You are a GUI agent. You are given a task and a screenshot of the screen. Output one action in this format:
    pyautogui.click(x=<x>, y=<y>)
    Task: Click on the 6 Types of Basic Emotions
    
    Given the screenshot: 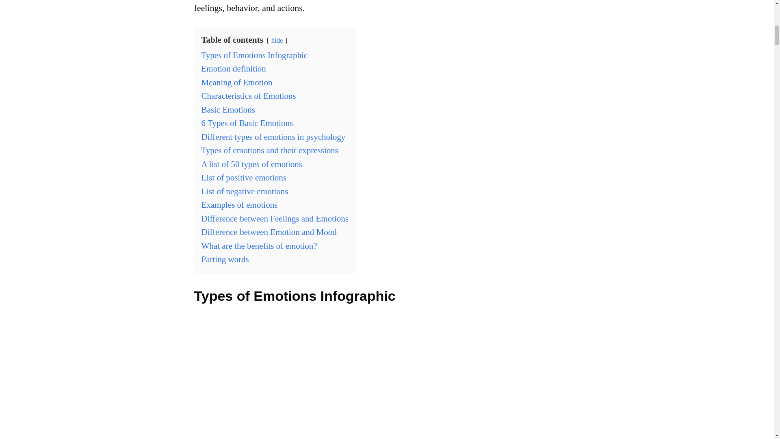 What is the action you would take?
    pyautogui.click(x=247, y=123)
    